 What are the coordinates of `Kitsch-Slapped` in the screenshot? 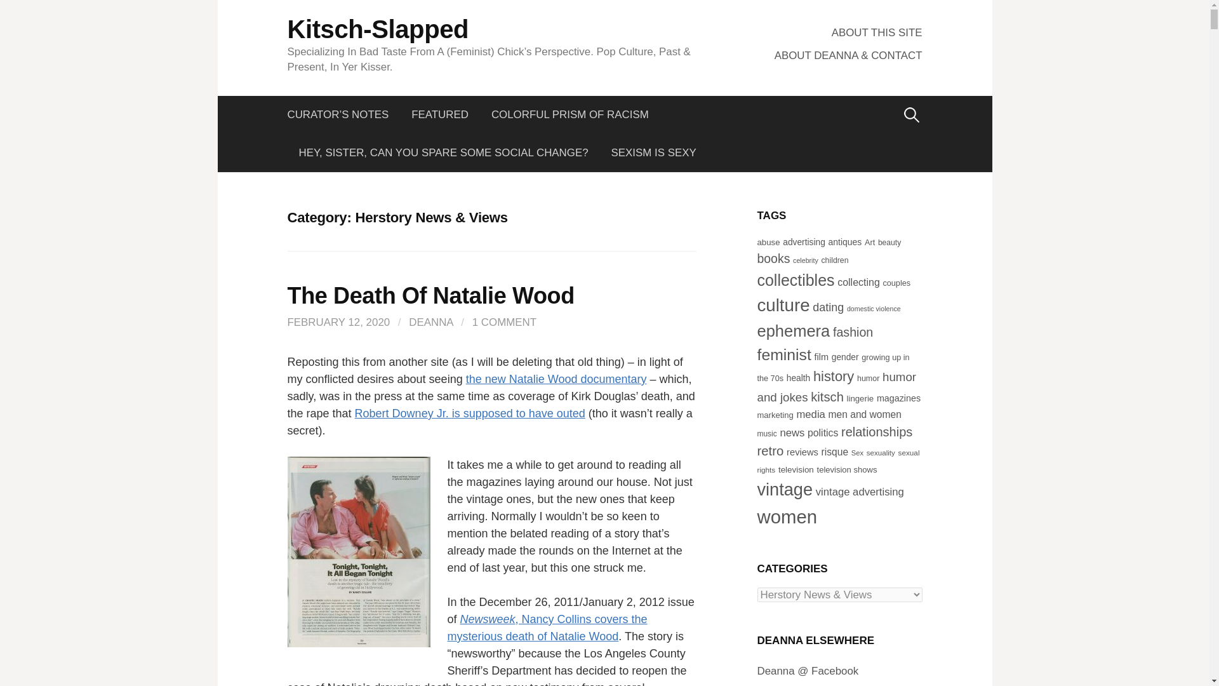 It's located at (377, 29).